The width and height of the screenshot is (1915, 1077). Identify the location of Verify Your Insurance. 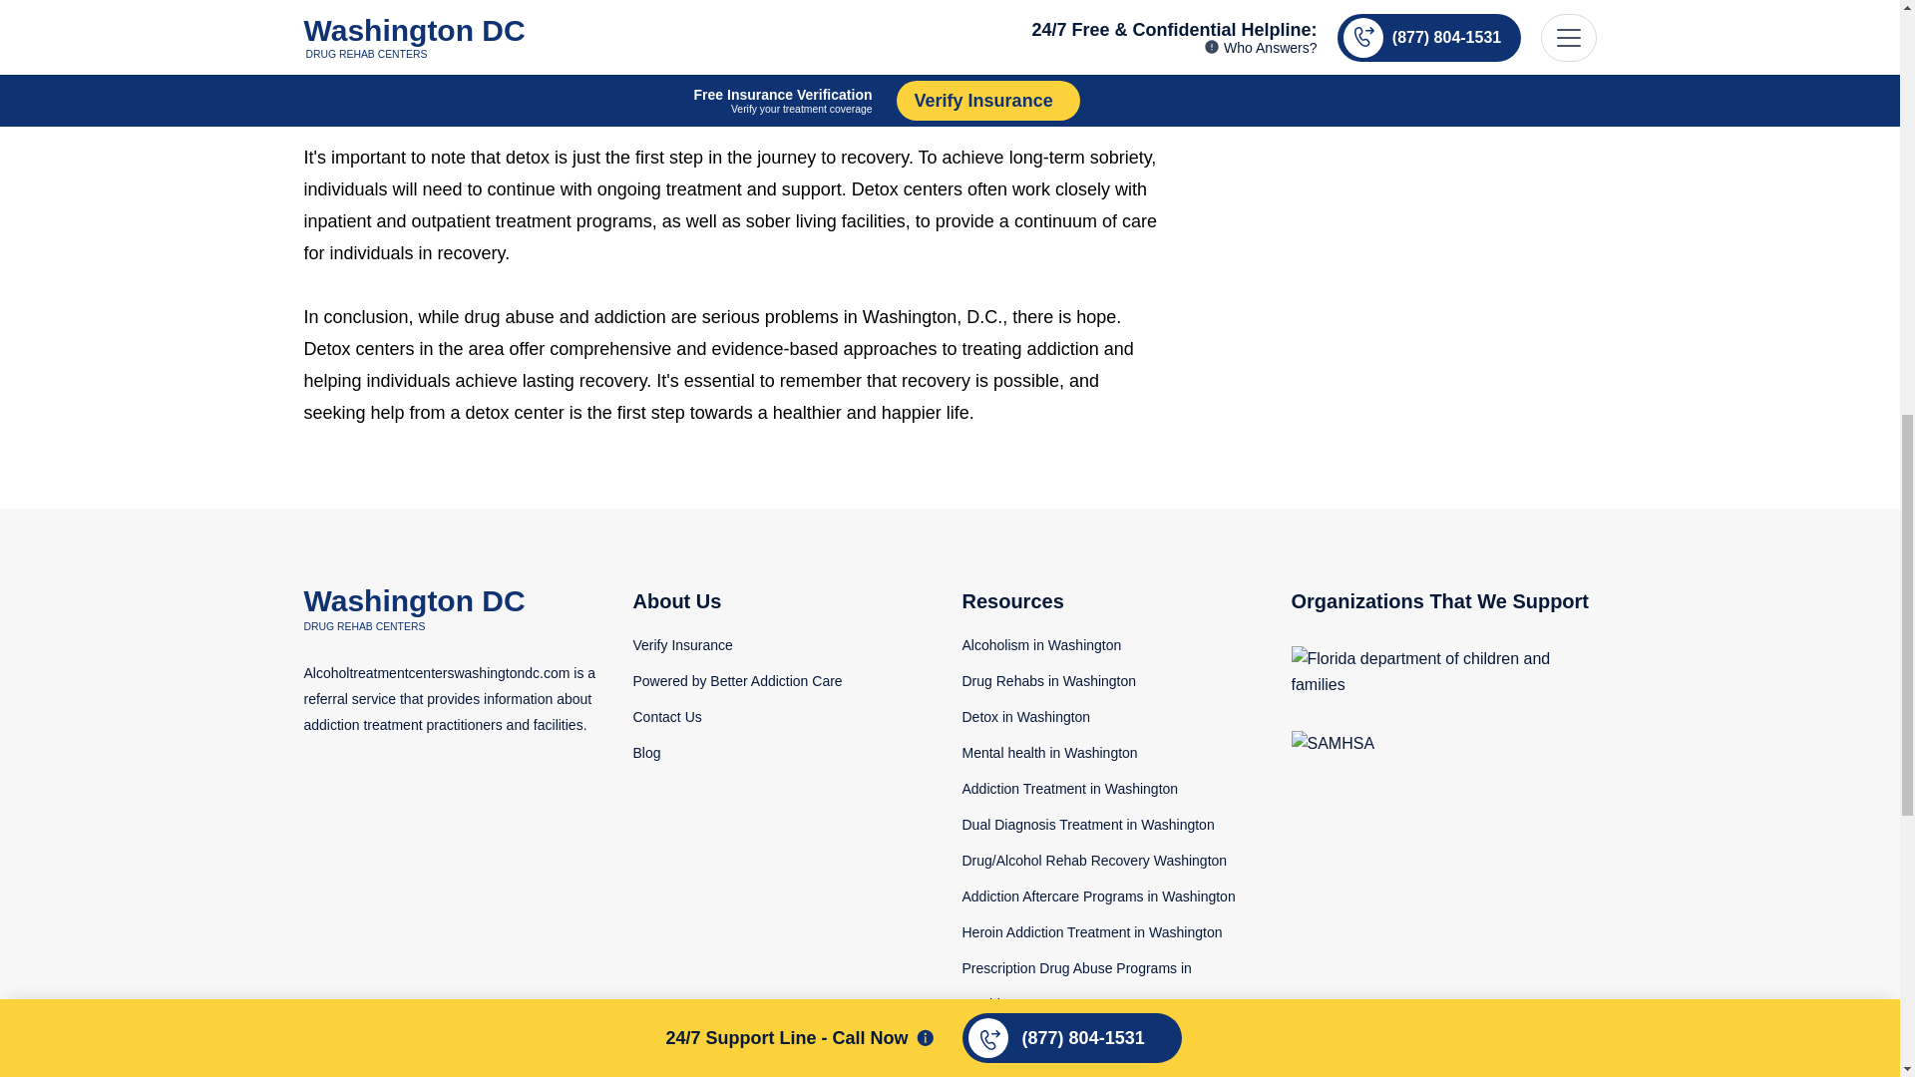
(681, 612).